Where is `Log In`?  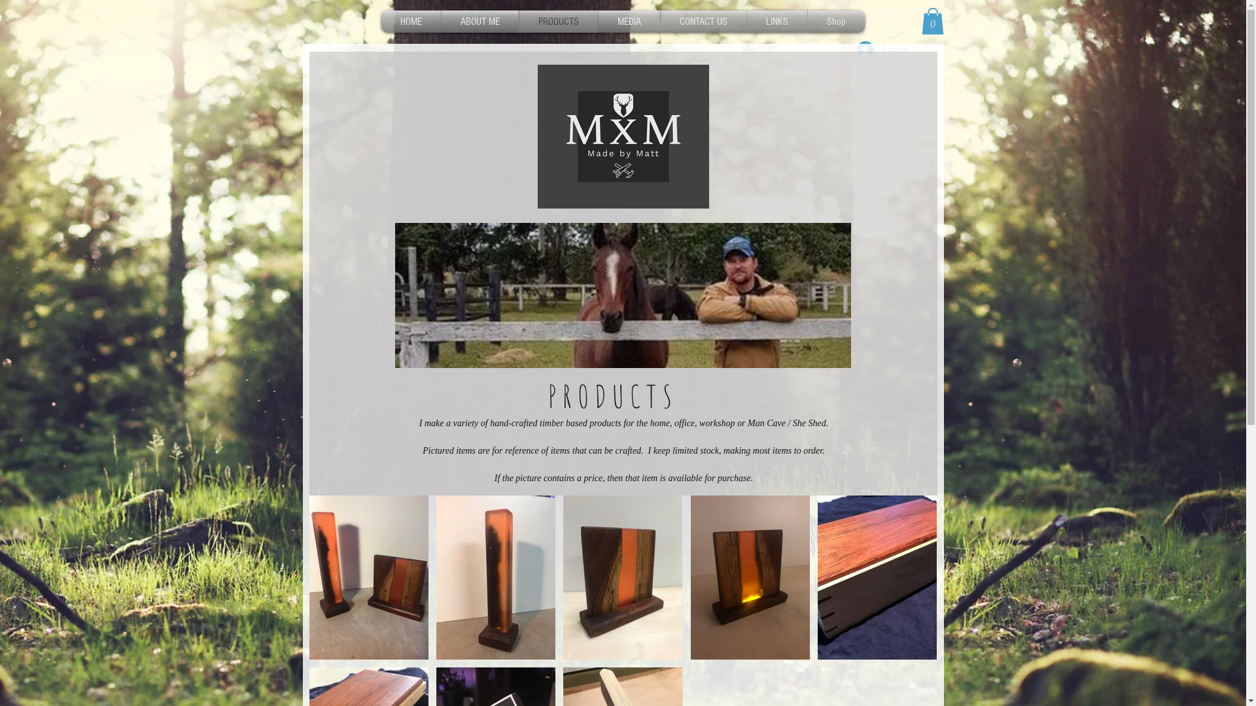 Log In is located at coordinates (882, 50).